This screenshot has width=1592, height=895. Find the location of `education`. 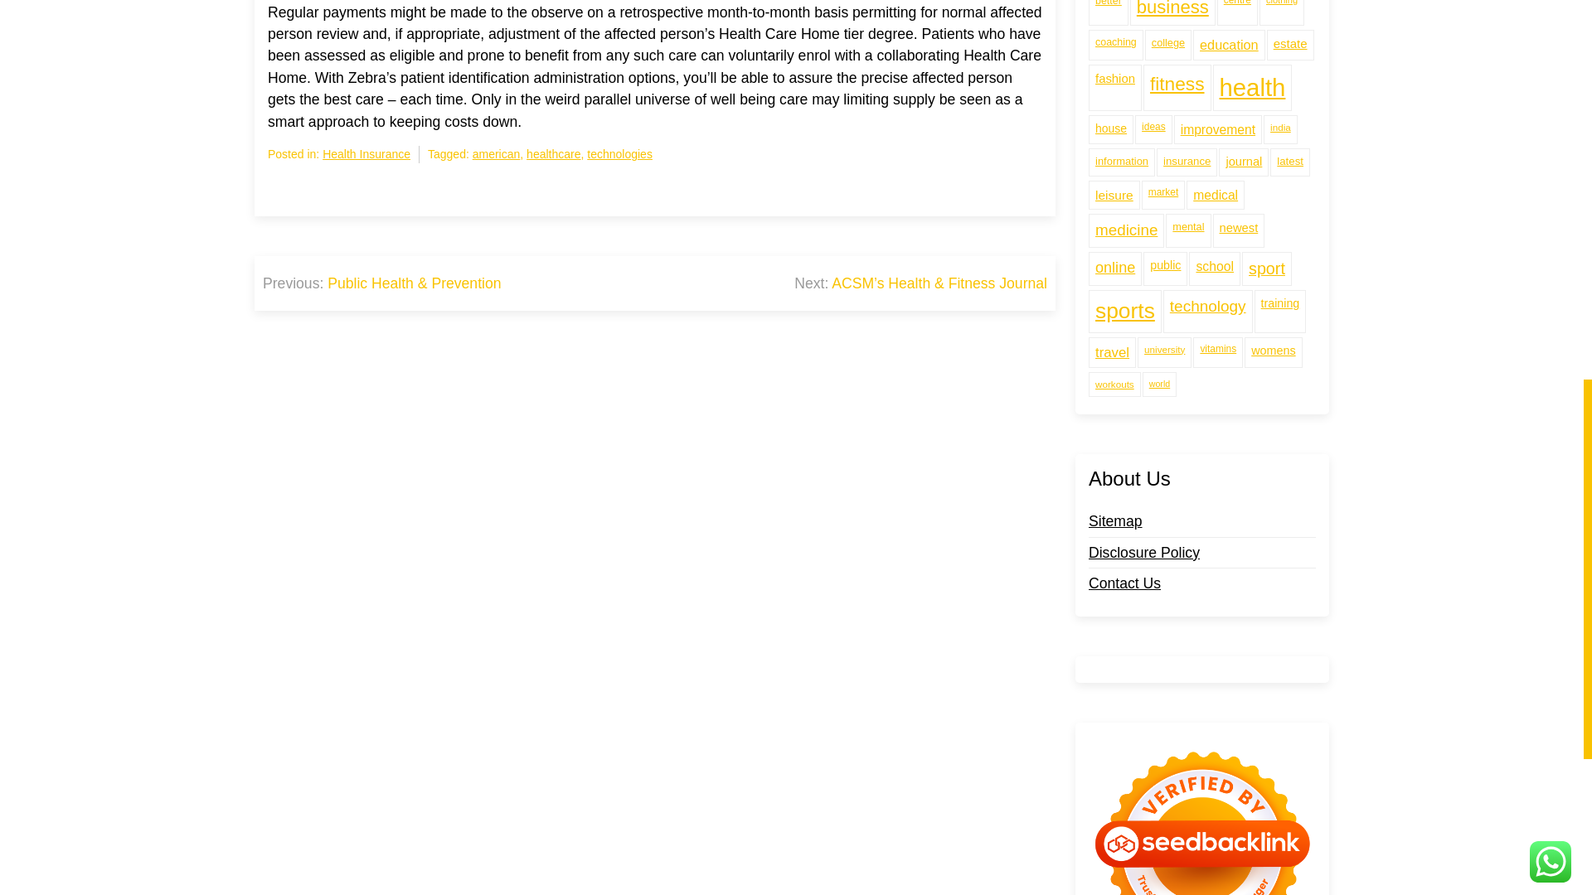

education is located at coordinates (1229, 10).